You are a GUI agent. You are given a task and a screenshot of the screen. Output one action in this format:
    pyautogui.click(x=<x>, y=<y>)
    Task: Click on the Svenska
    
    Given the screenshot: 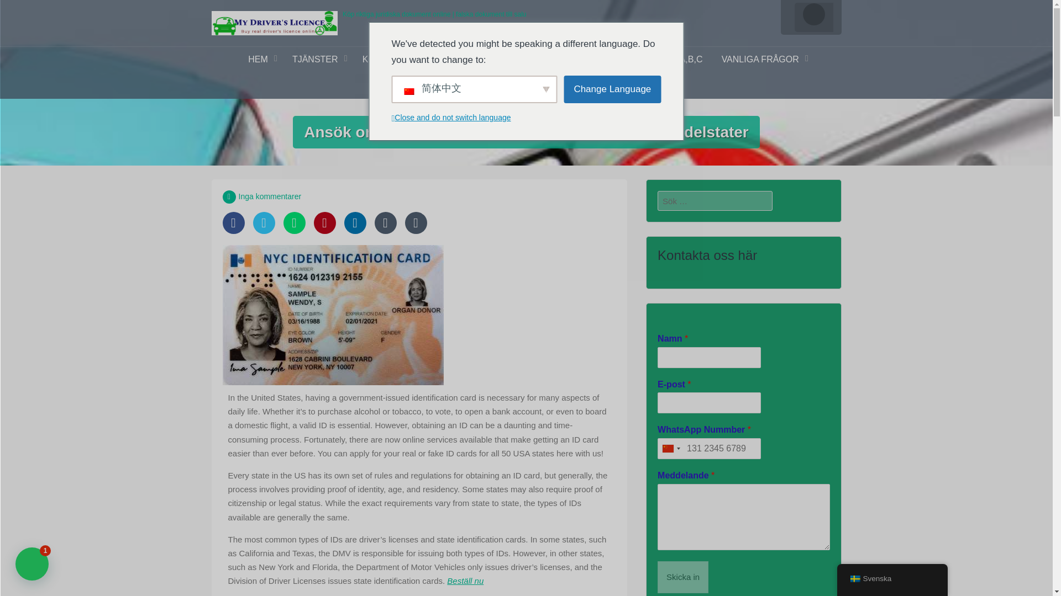 What is the action you would take?
    pyautogui.click(x=854, y=579)
    